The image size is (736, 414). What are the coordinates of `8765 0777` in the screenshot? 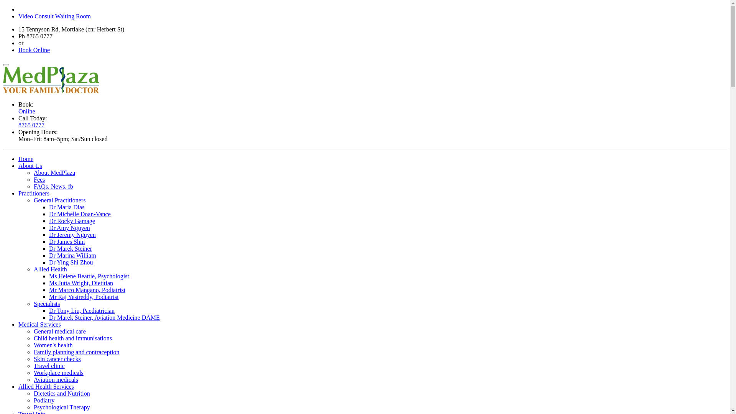 It's located at (31, 125).